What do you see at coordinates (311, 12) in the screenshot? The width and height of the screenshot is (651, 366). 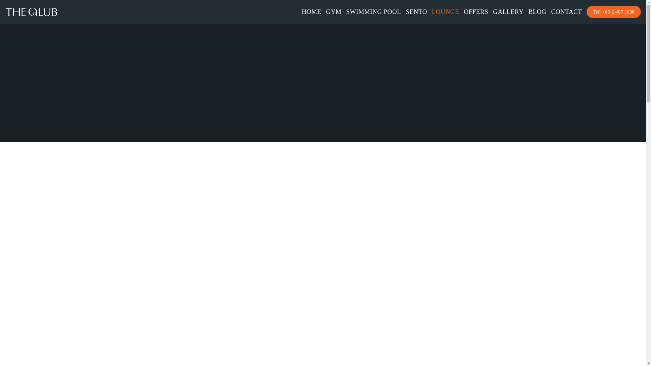 I see `HOME` at bounding box center [311, 12].